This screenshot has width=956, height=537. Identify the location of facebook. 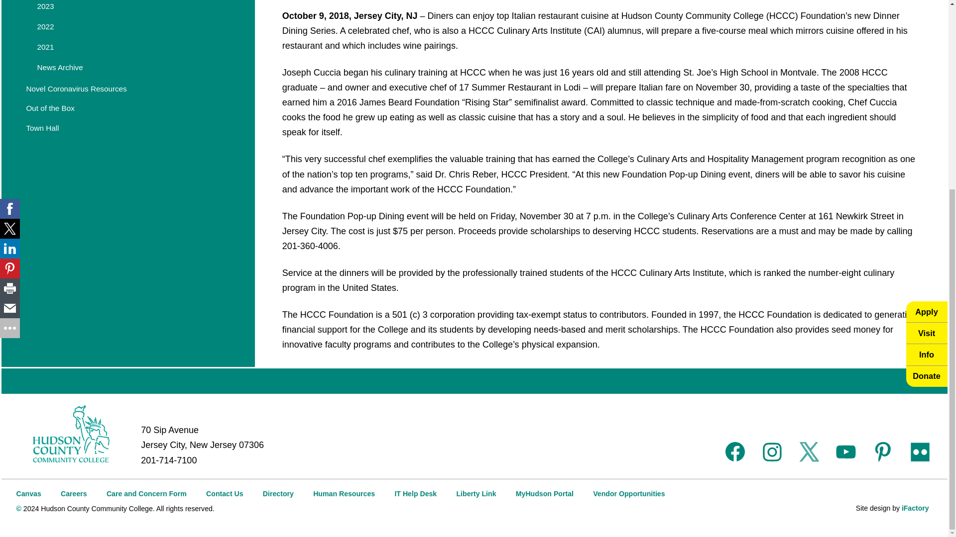
(735, 451).